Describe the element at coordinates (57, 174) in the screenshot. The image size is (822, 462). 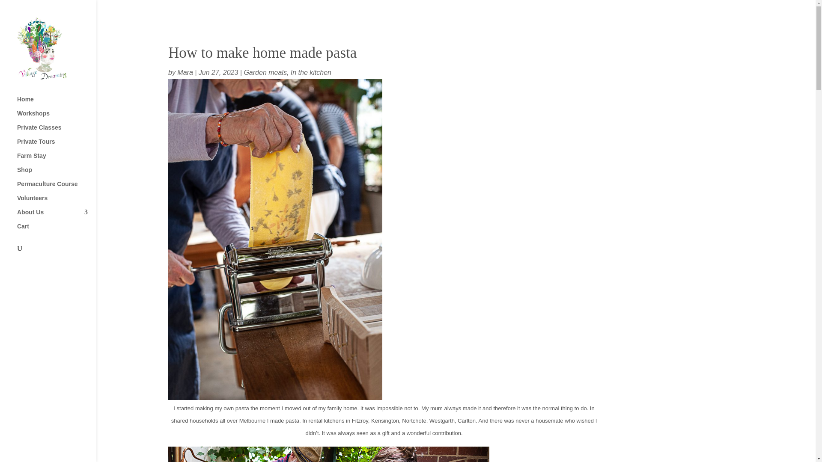
I see `Shop` at that location.